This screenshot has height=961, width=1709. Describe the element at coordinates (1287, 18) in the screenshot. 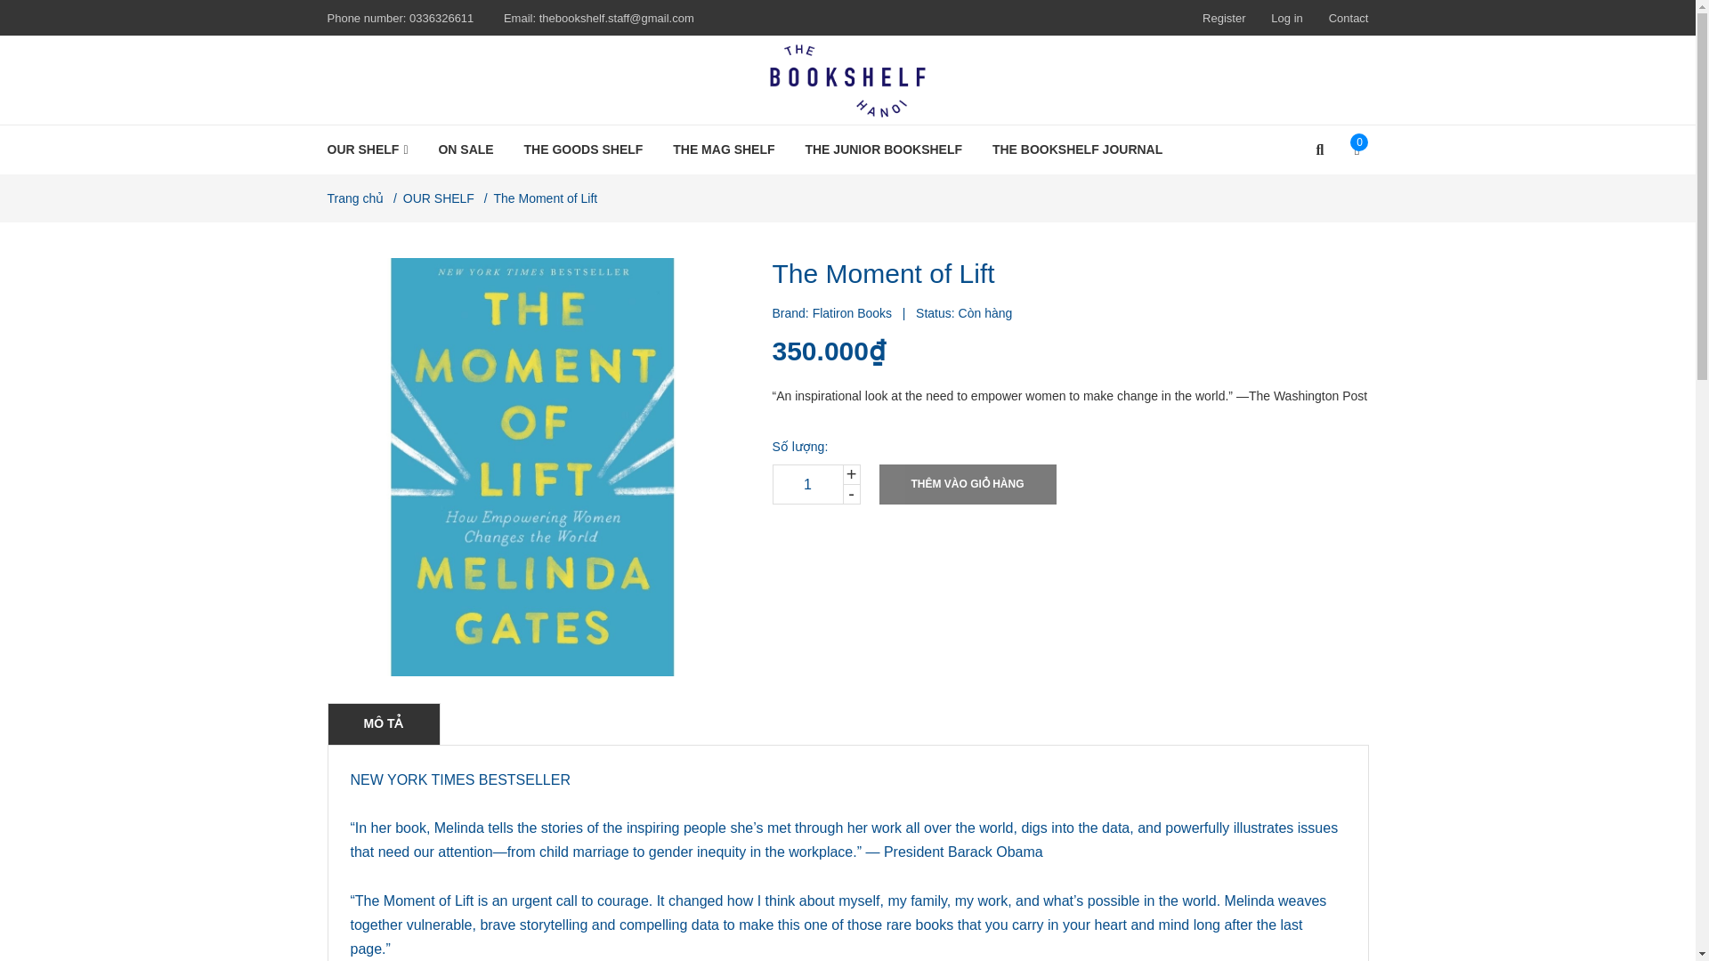

I see `Log in` at that location.